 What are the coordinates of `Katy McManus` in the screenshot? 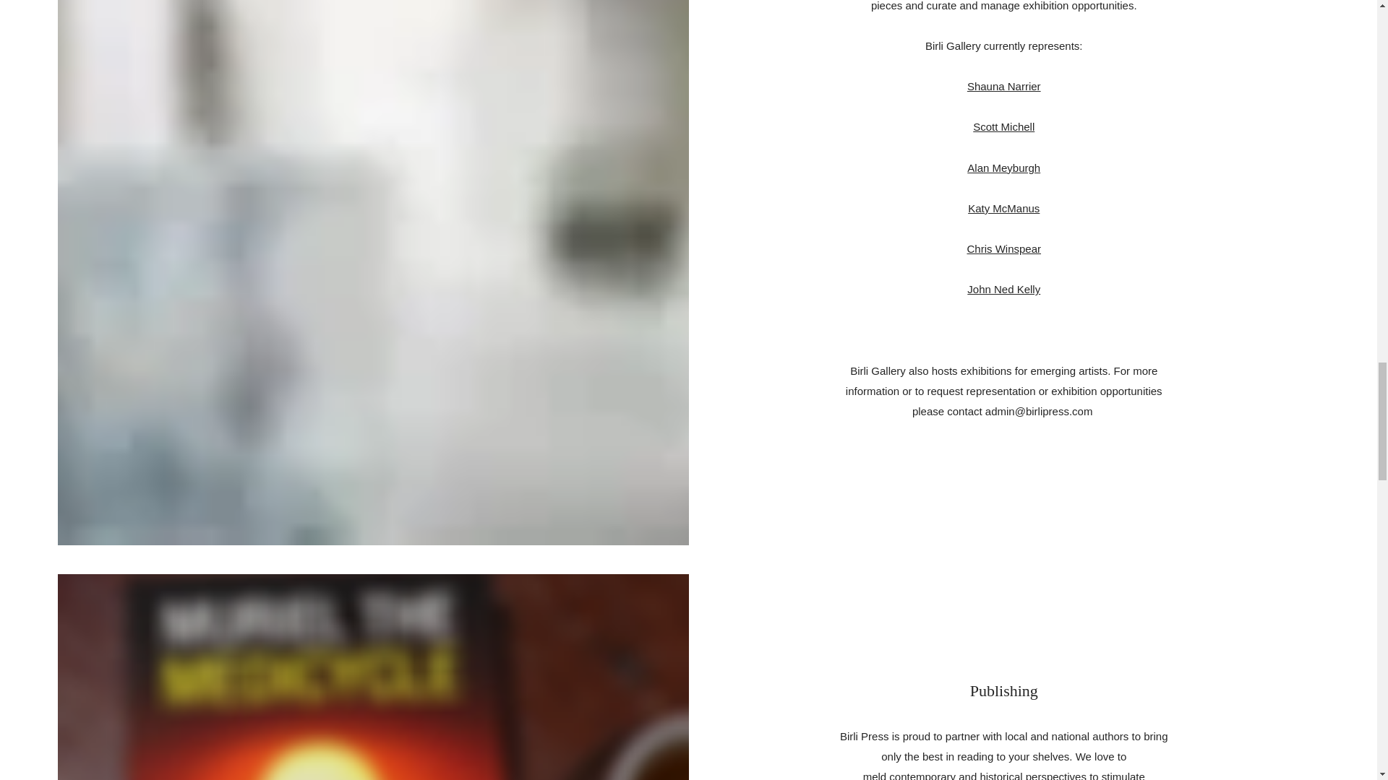 It's located at (1003, 208).